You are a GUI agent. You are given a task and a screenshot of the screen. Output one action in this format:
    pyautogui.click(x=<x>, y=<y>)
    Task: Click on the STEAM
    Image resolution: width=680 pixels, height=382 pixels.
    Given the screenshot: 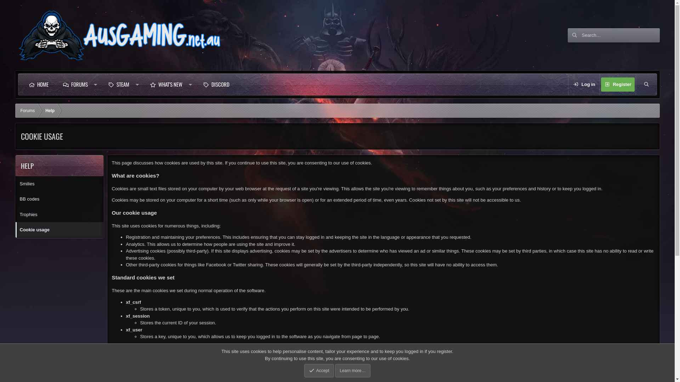 What is the action you would take?
    pyautogui.click(x=119, y=85)
    